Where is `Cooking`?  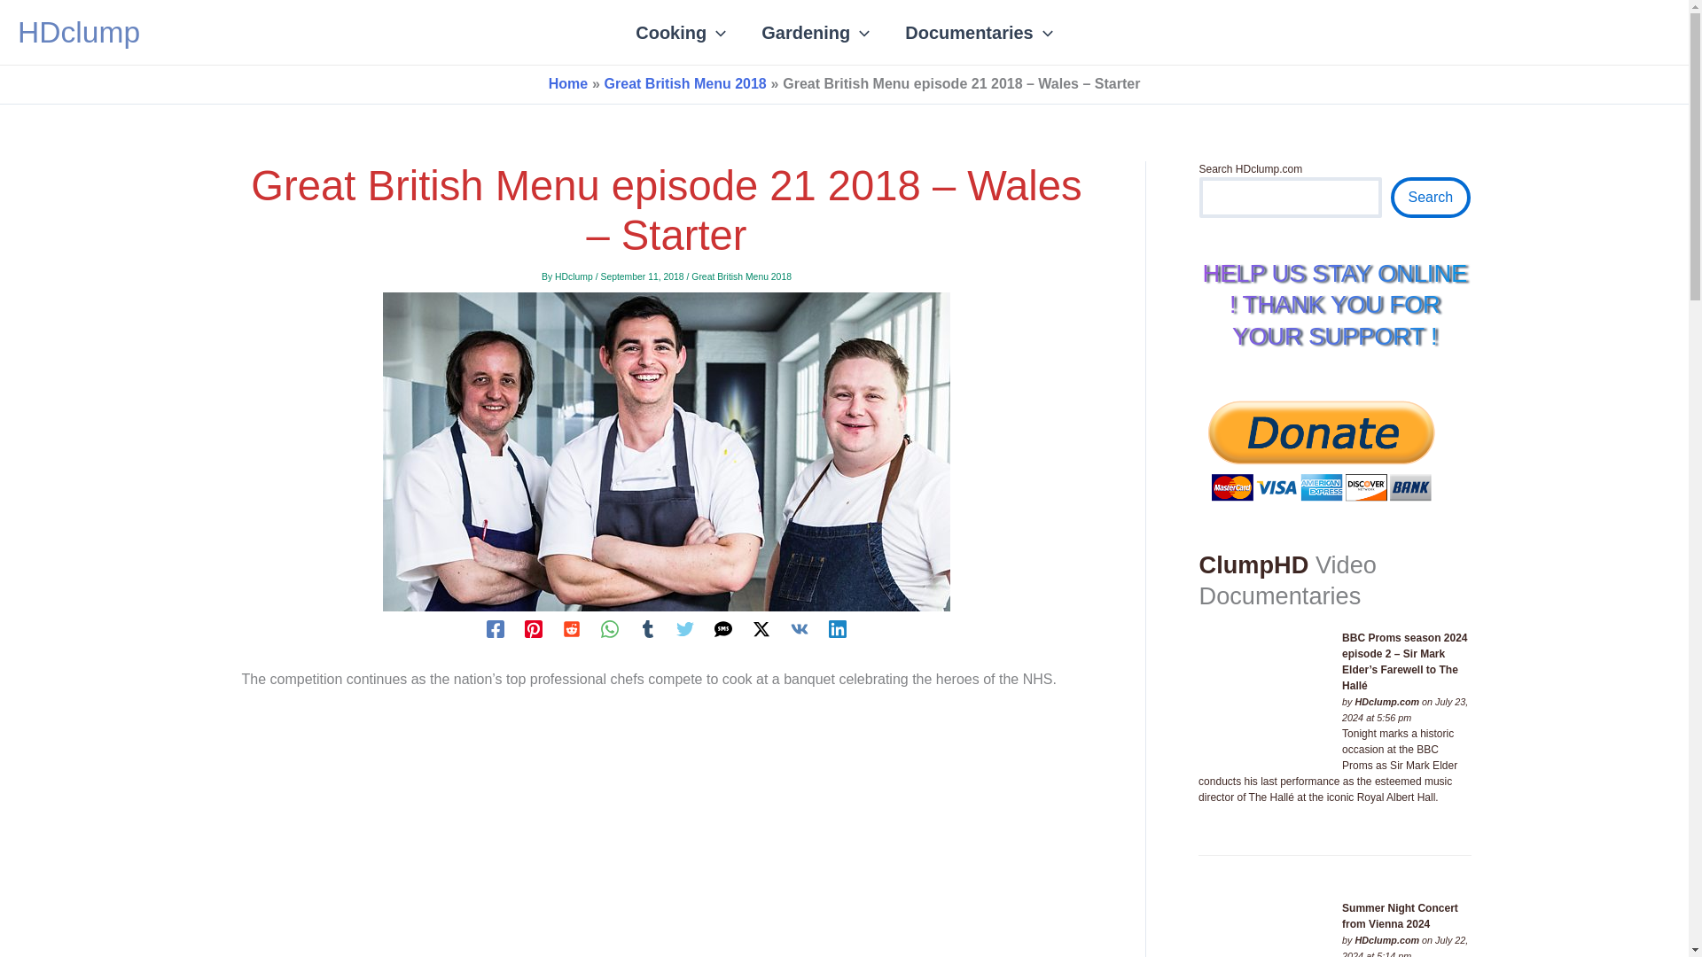 Cooking is located at coordinates (681, 32).